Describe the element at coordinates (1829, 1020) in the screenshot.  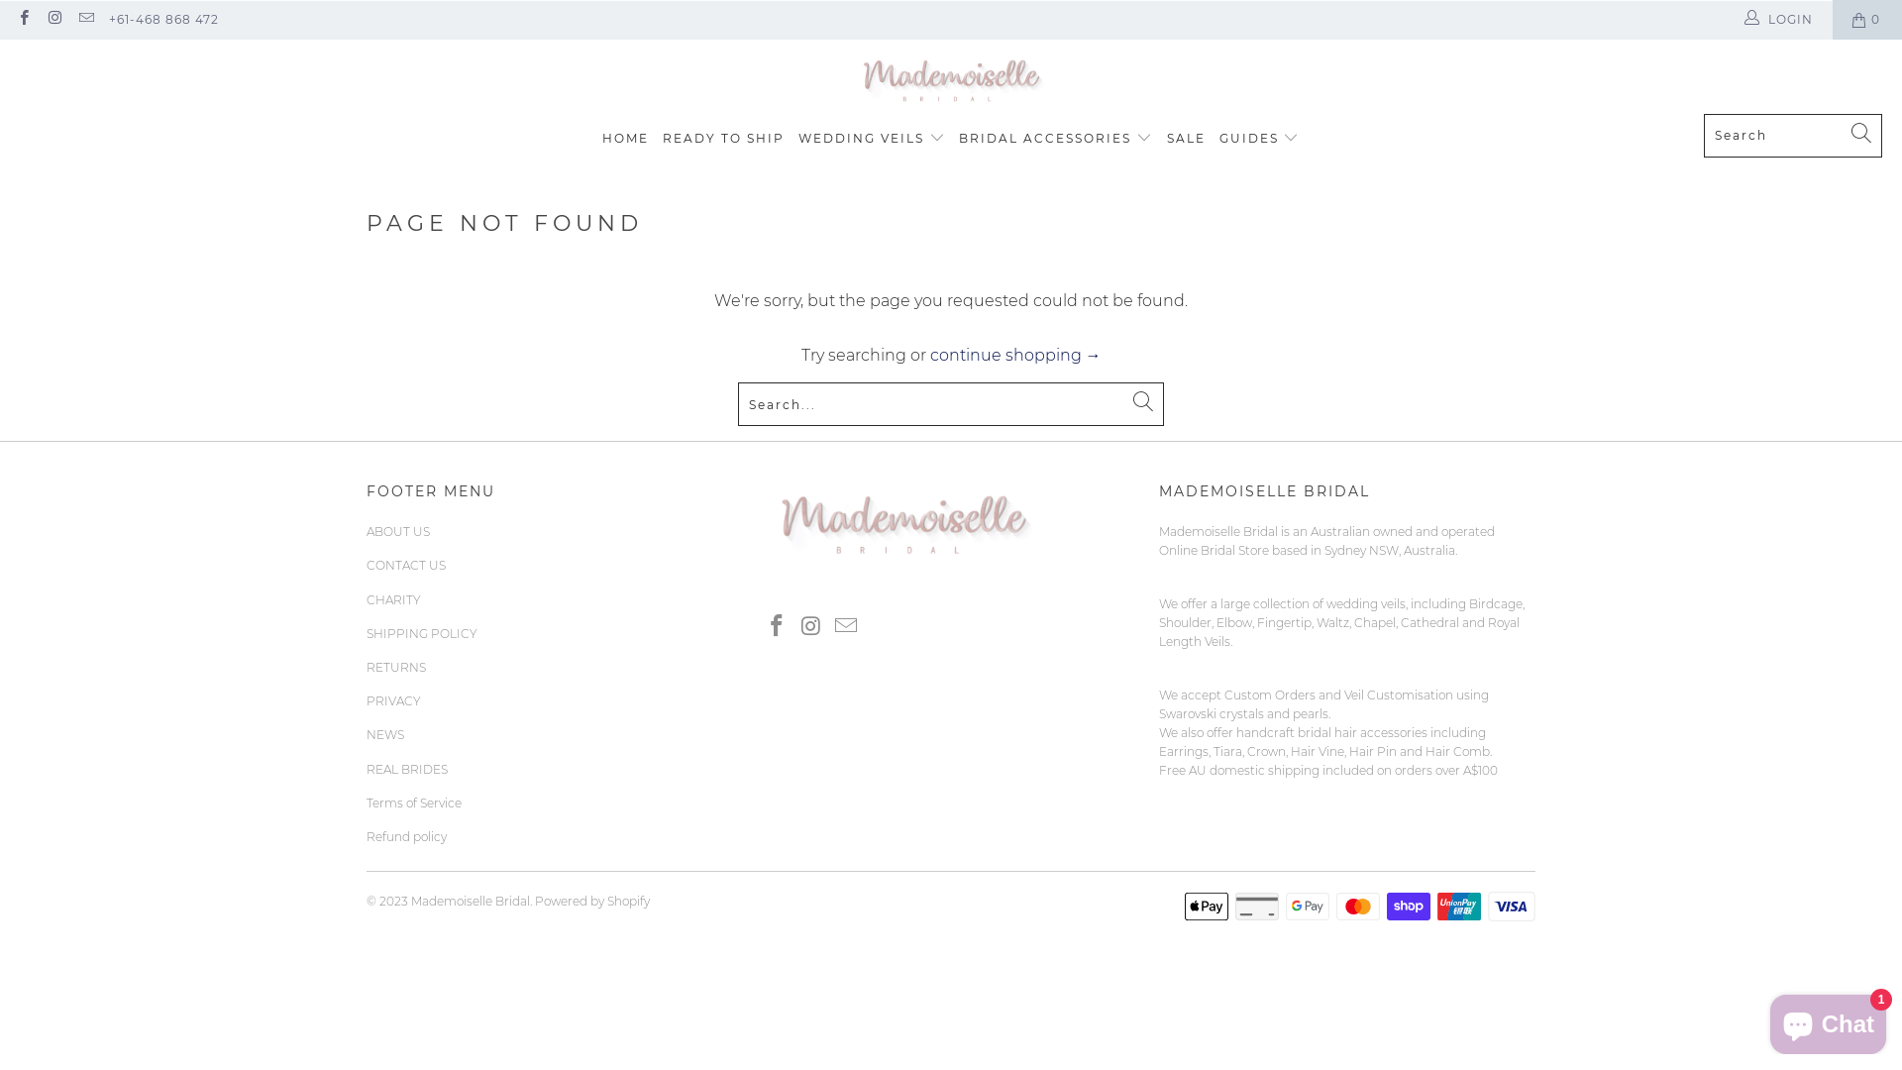
I see `Shopify online store chat` at that location.